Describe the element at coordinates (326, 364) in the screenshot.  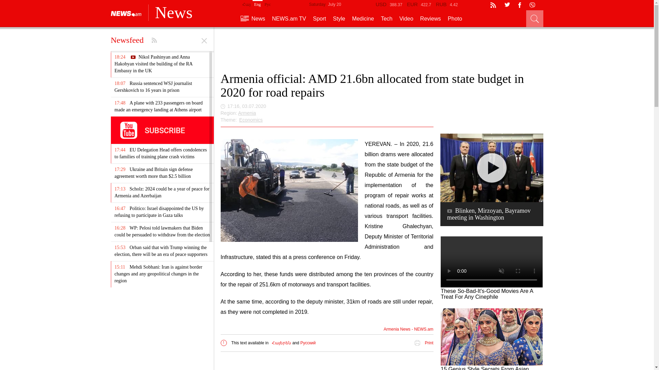
I see `Insticator Content Engagement Unit` at that location.